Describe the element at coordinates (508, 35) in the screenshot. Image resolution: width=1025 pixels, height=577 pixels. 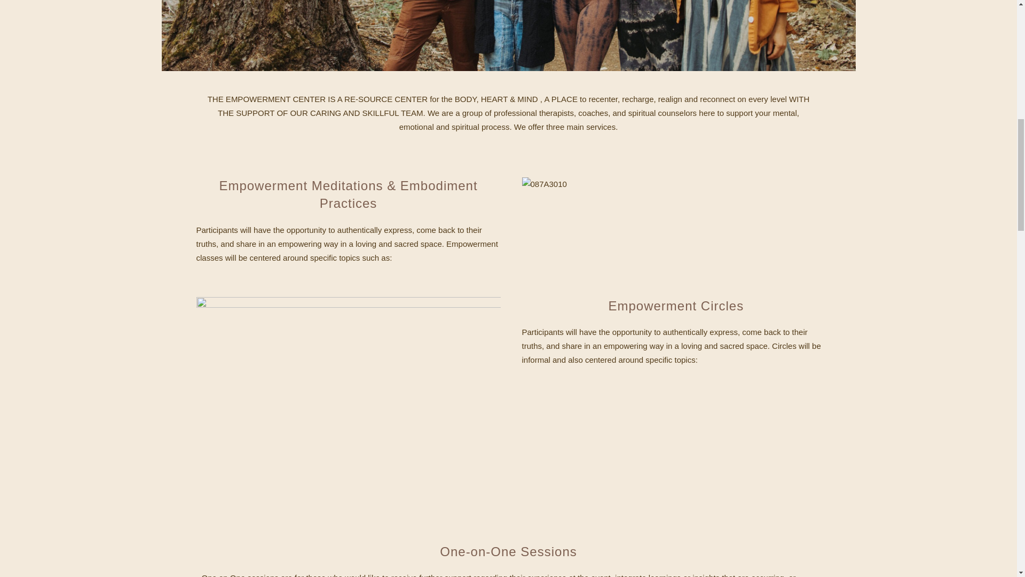
I see `087A3742` at that location.